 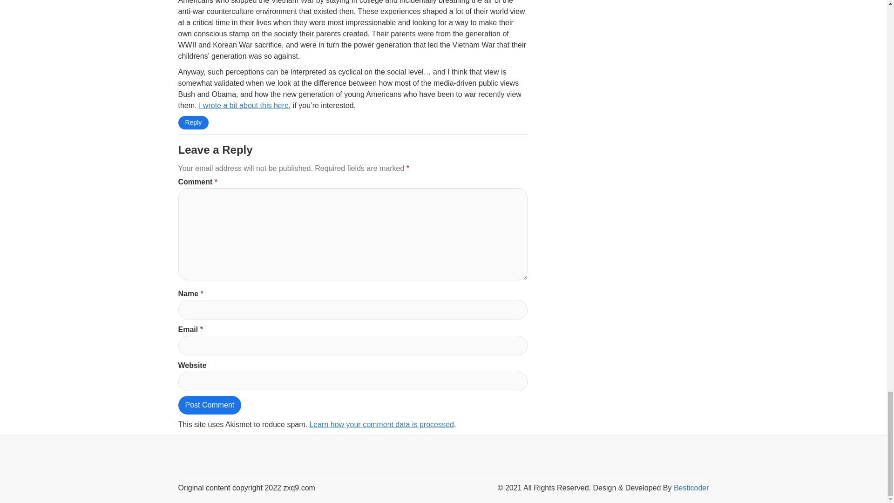 What do you see at coordinates (244, 105) in the screenshot?
I see `I wrote a bit about this here` at bounding box center [244, 105].